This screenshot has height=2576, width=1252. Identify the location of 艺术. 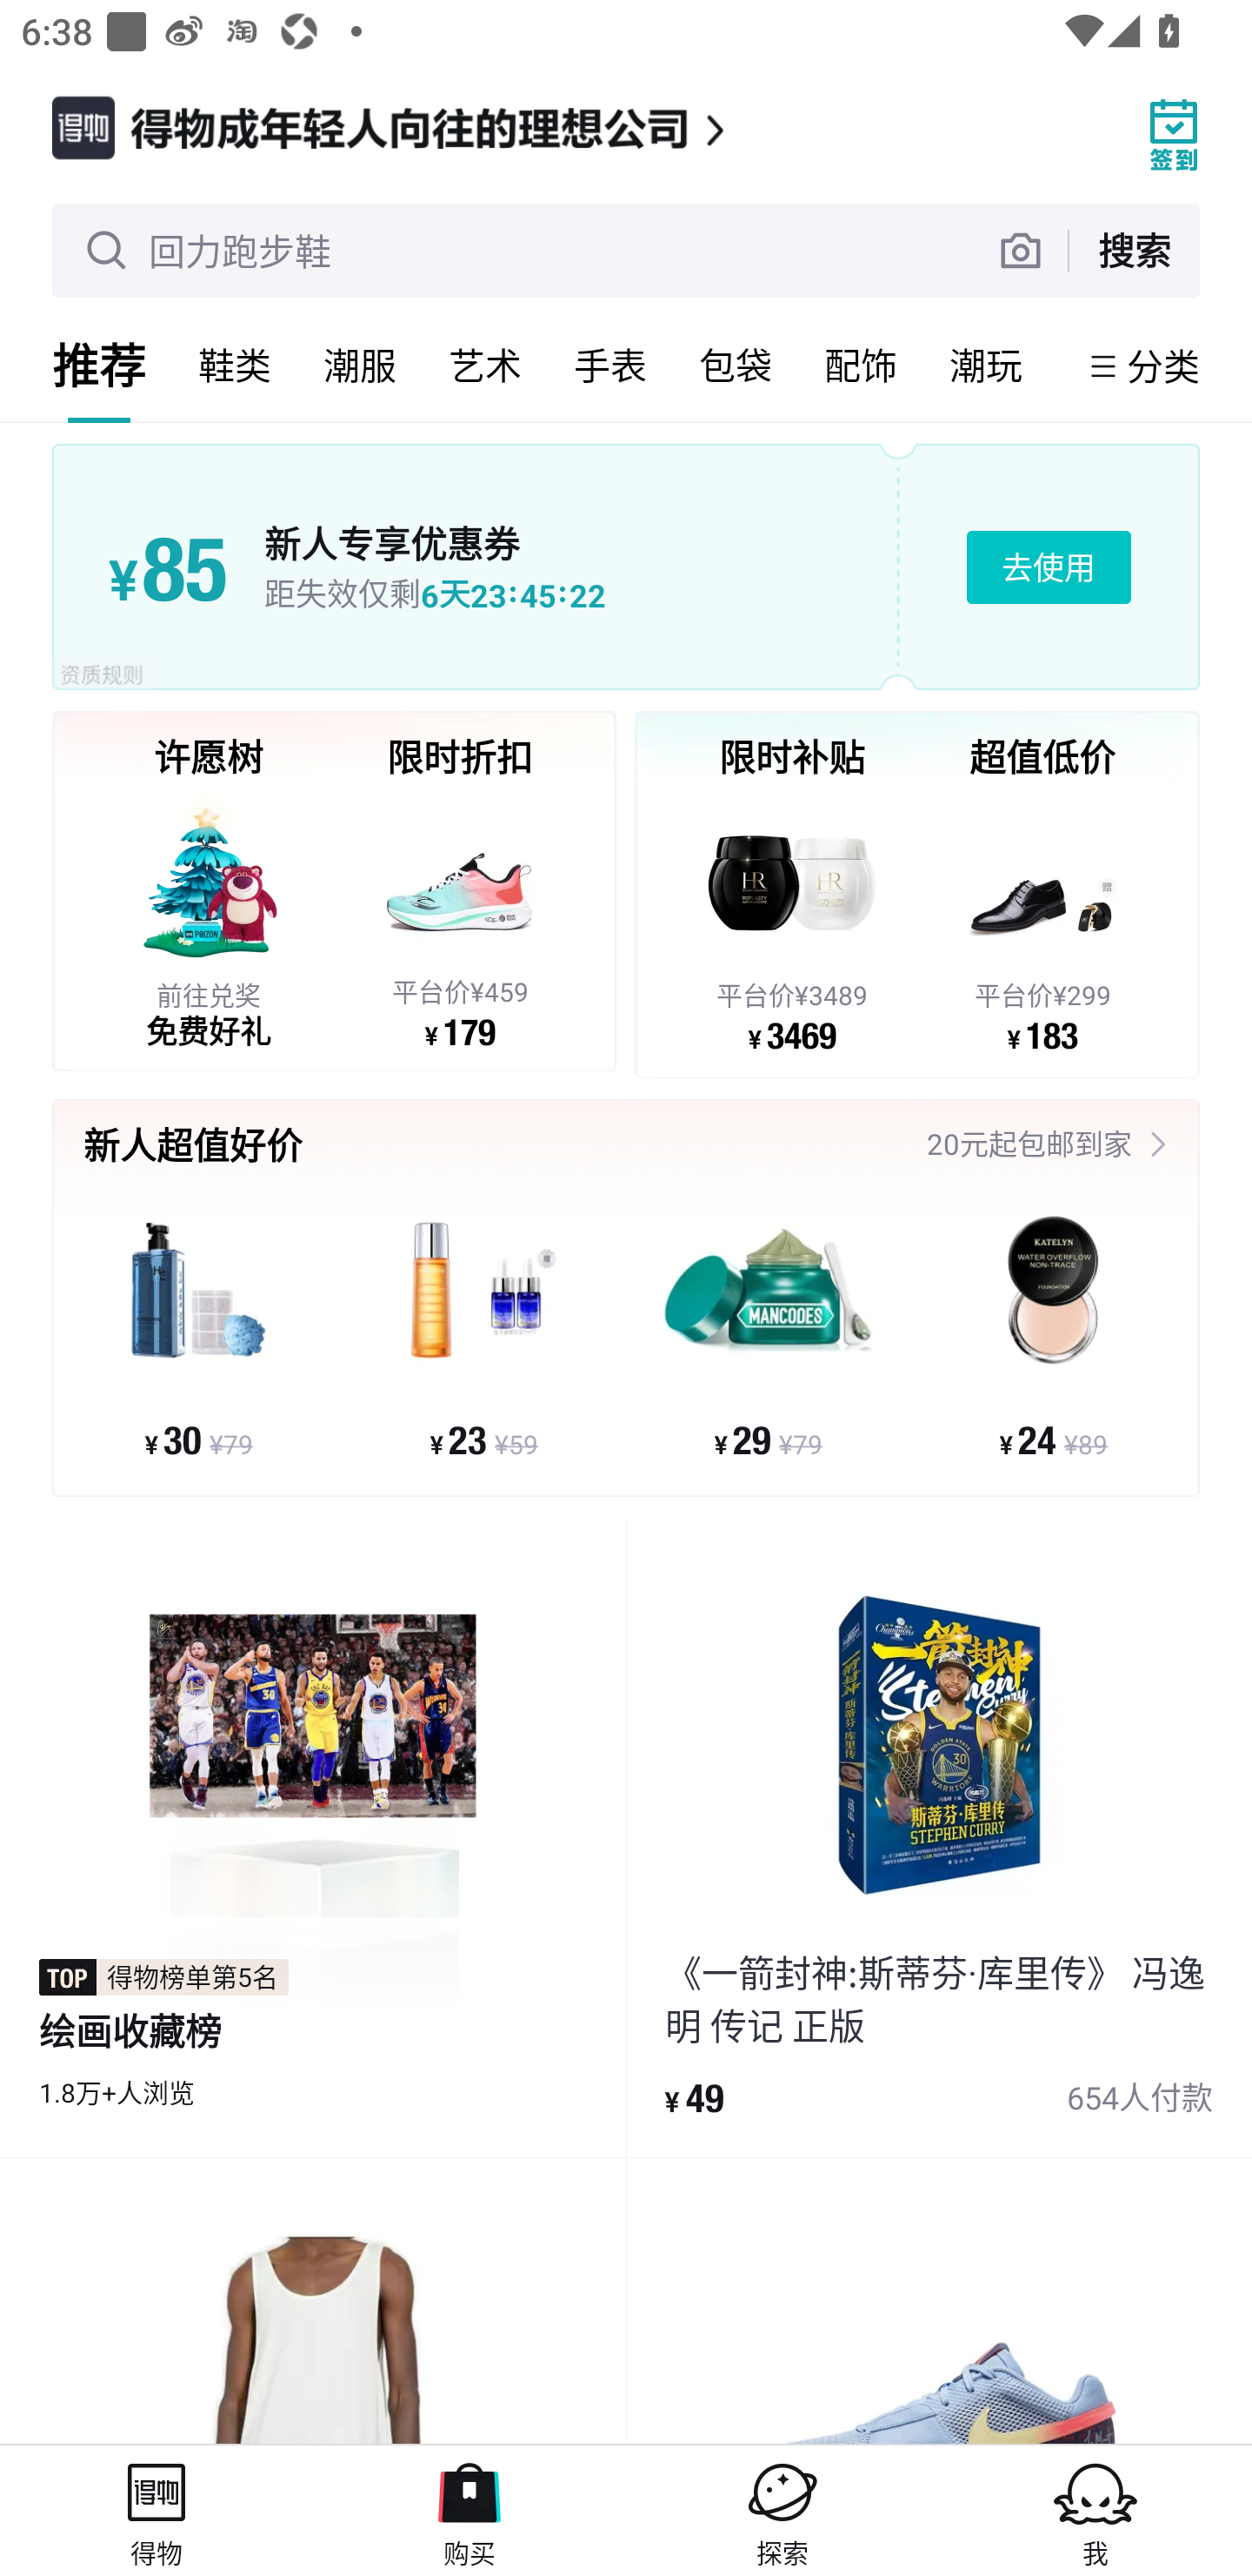
(485, 366).